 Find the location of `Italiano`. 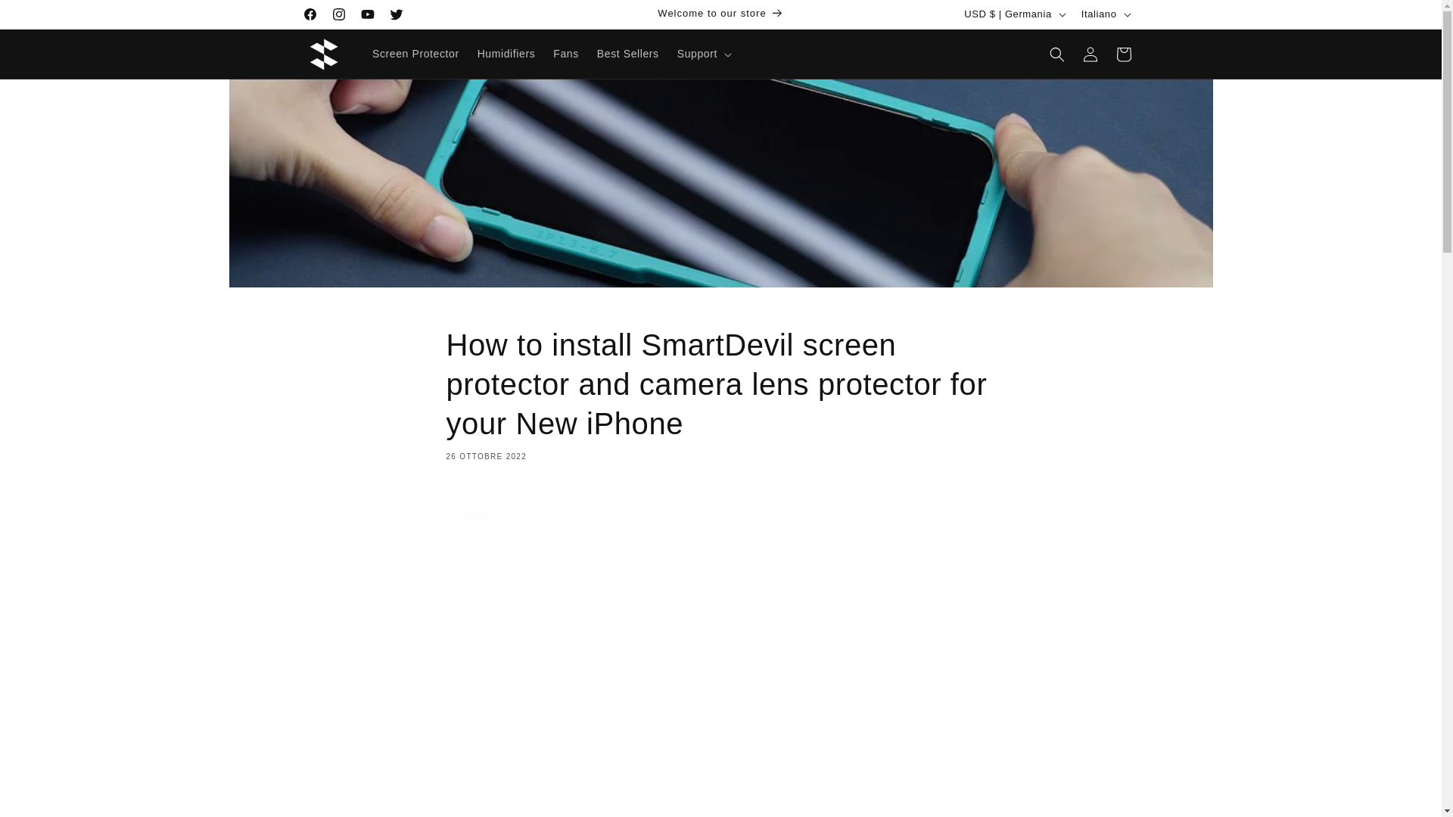

Italiano is located at coordinates (1105, 14).